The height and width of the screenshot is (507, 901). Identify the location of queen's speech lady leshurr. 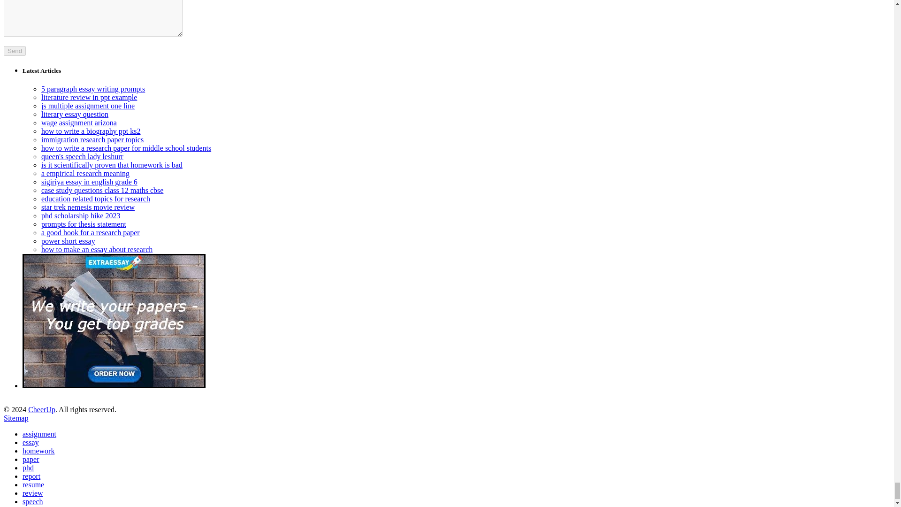
(83, 157).